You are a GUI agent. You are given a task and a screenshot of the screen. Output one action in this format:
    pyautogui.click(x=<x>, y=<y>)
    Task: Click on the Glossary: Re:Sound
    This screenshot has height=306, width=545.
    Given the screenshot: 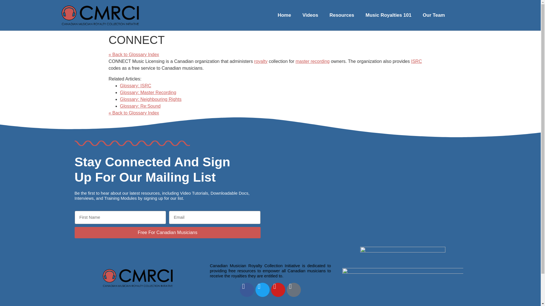 What is the action you would take?
    pyautogui.click(x=140, y=106)
    